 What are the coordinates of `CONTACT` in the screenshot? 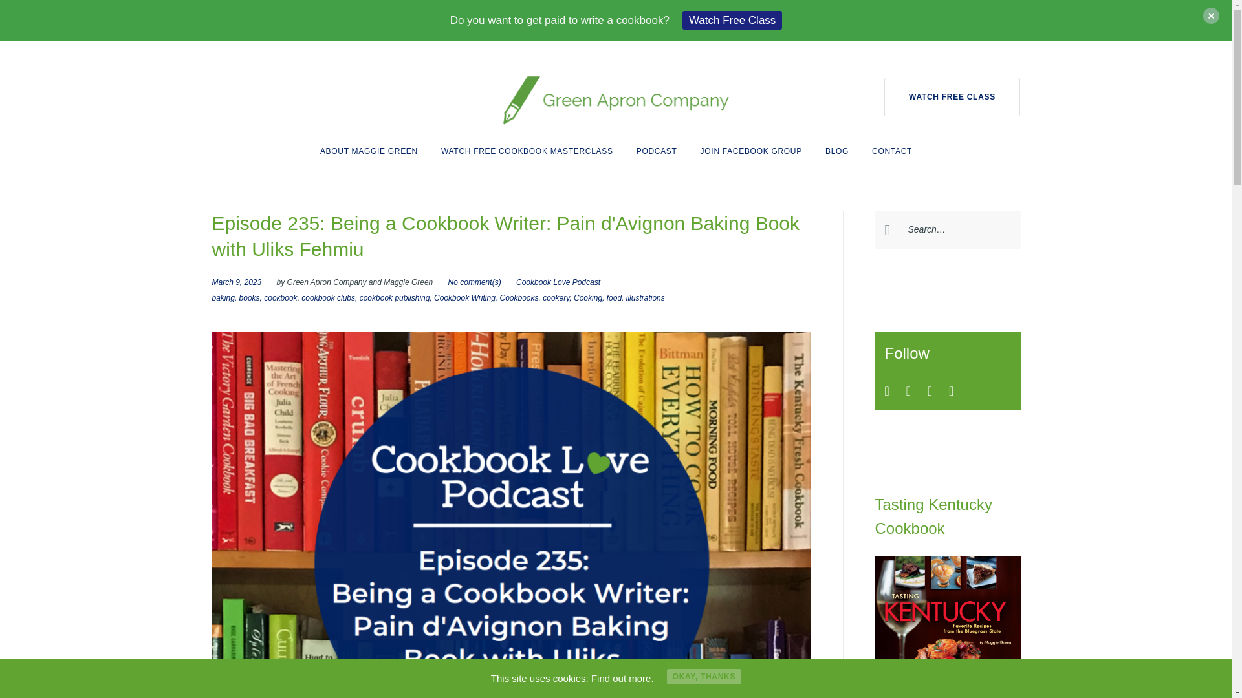 It's located at (891, 151).